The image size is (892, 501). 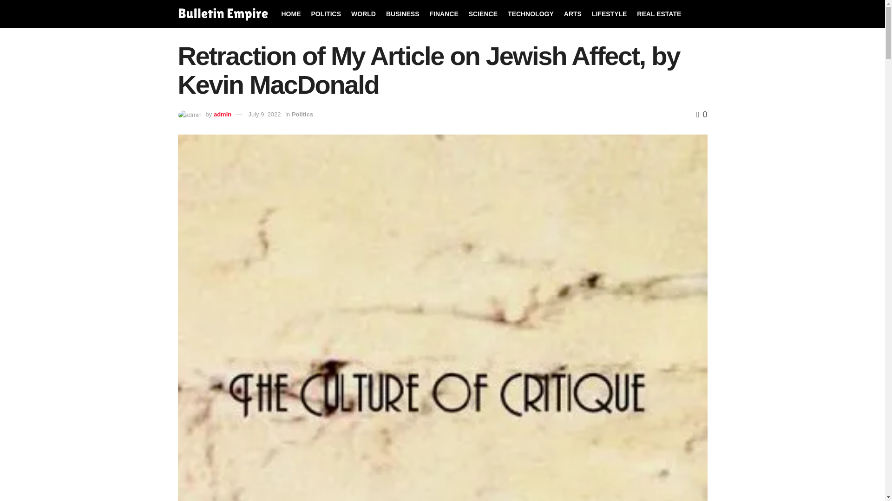 I want to click on BUSINESS, so click(x=402, y=14).